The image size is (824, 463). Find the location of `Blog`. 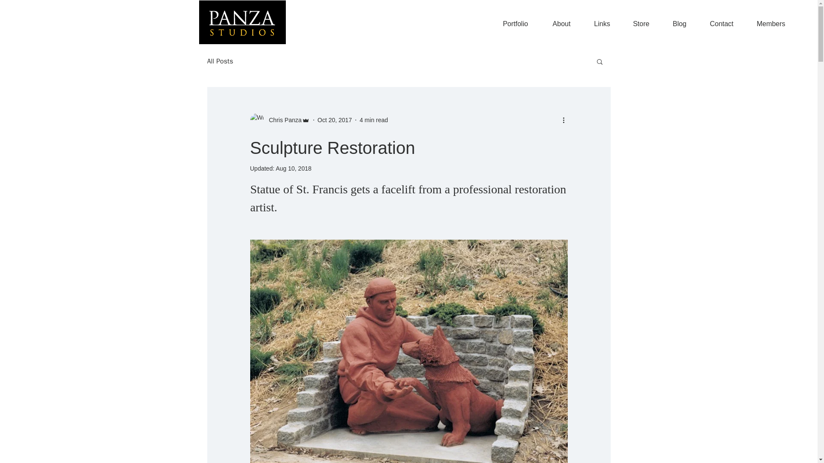

Blog is located at coordinates (679, 24).